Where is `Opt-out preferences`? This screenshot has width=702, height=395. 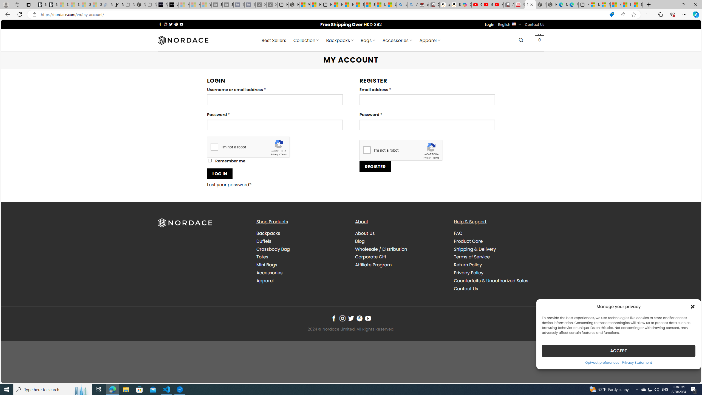 Opt-out preferences is located at coordinates (602, 362).